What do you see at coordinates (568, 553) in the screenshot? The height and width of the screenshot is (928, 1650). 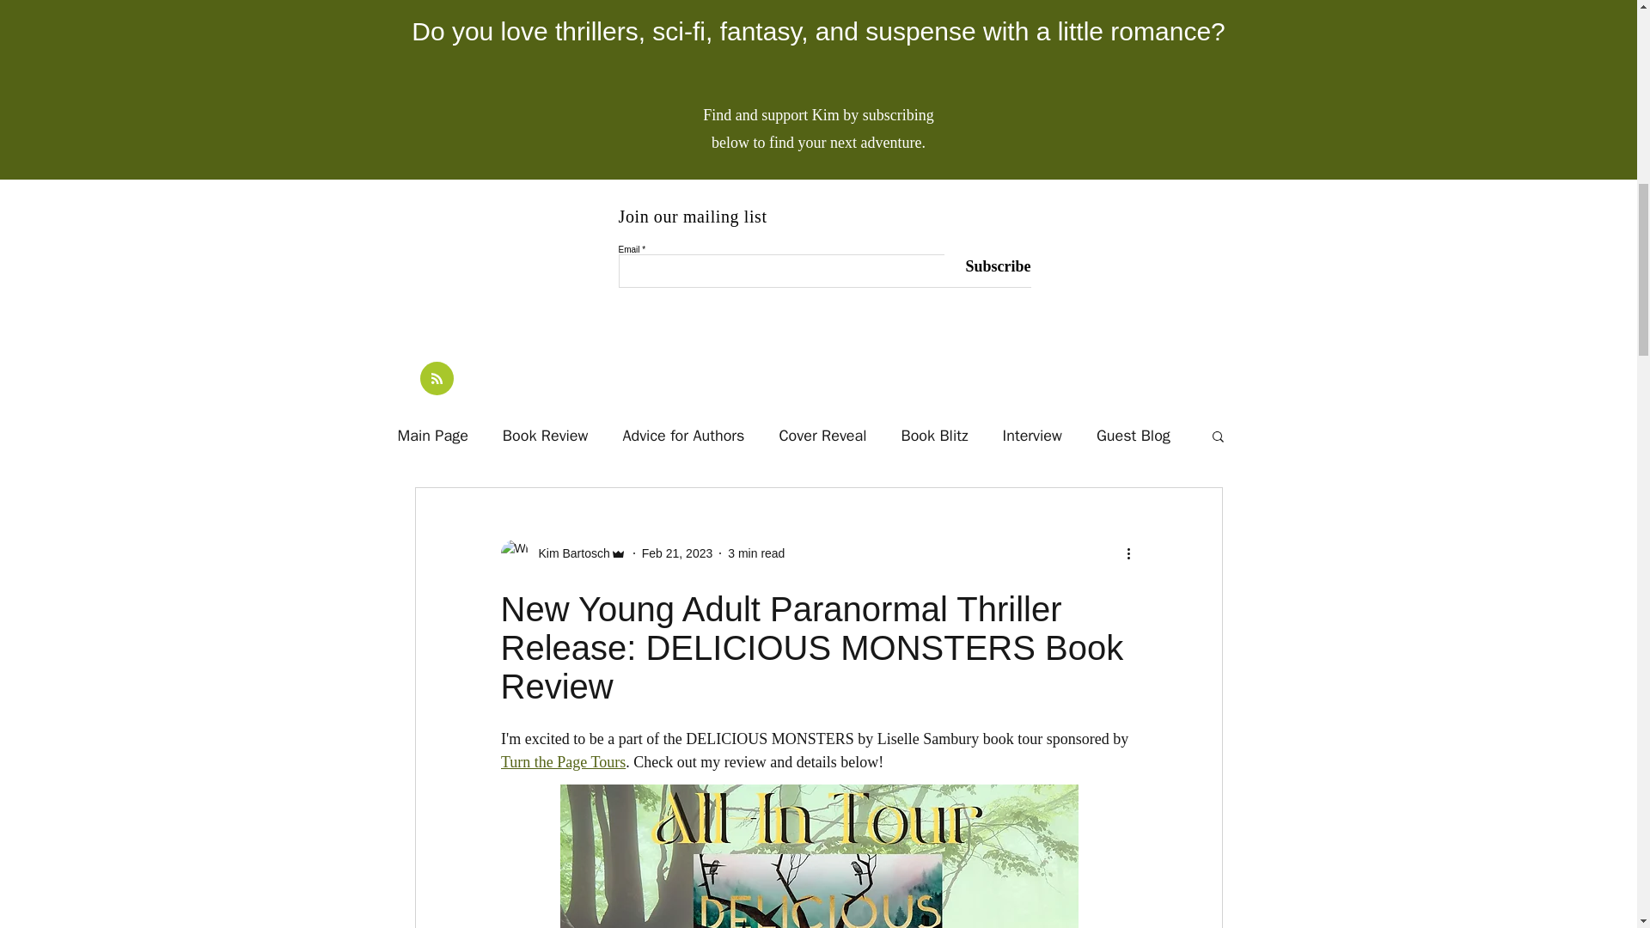 I see `Kim Bartosch` at bounding box center [568, 553].